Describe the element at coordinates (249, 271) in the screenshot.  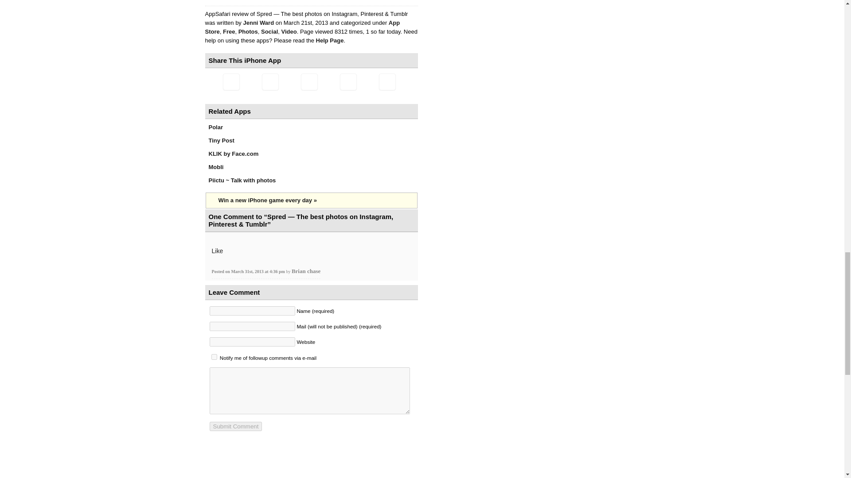
I see `Posted on March 31st, 2013 at 4:36 pm` at that location.